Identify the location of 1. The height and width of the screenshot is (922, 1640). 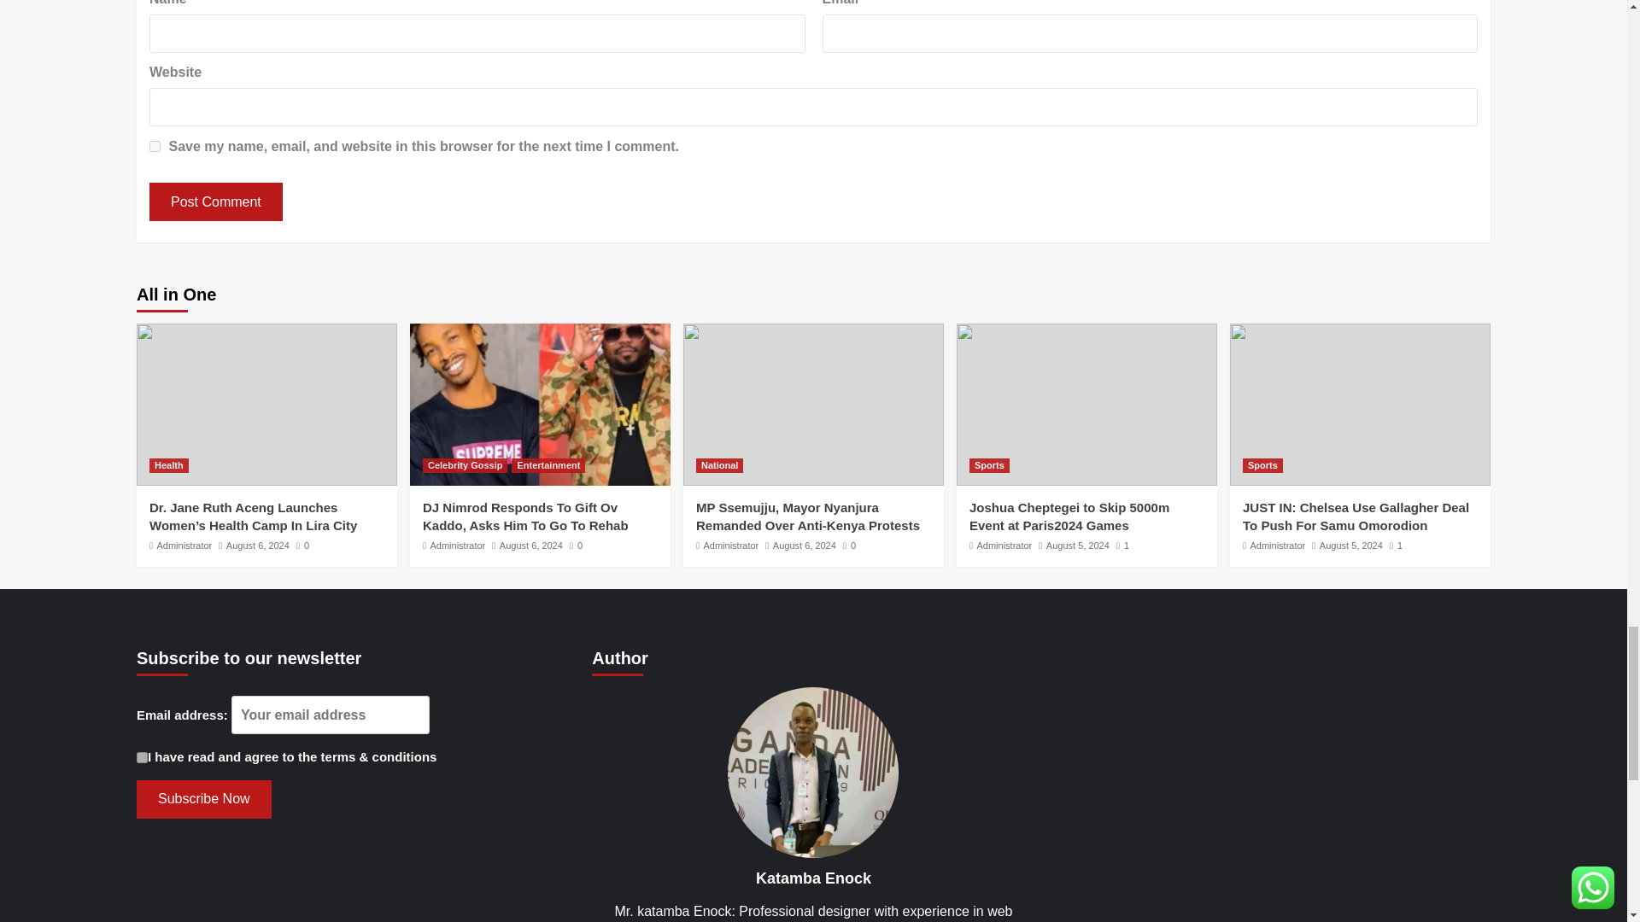
(142, 758).